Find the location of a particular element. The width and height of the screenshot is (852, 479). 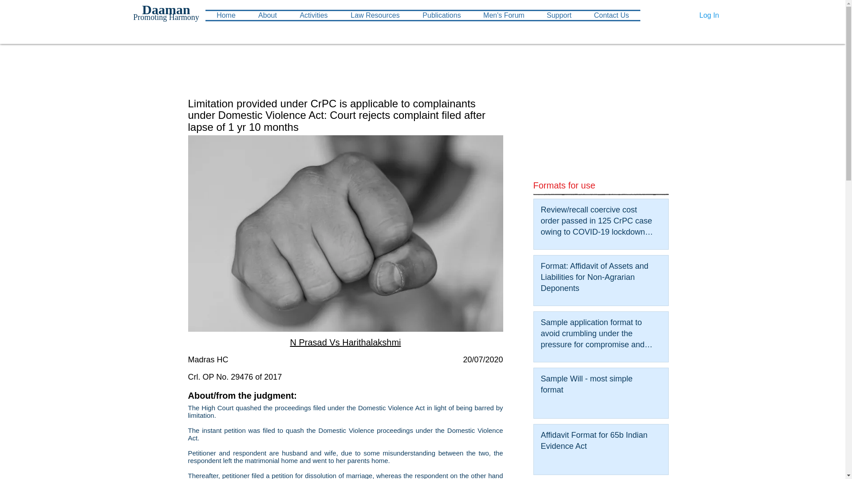

Log In is located at coordinates (709, 15).